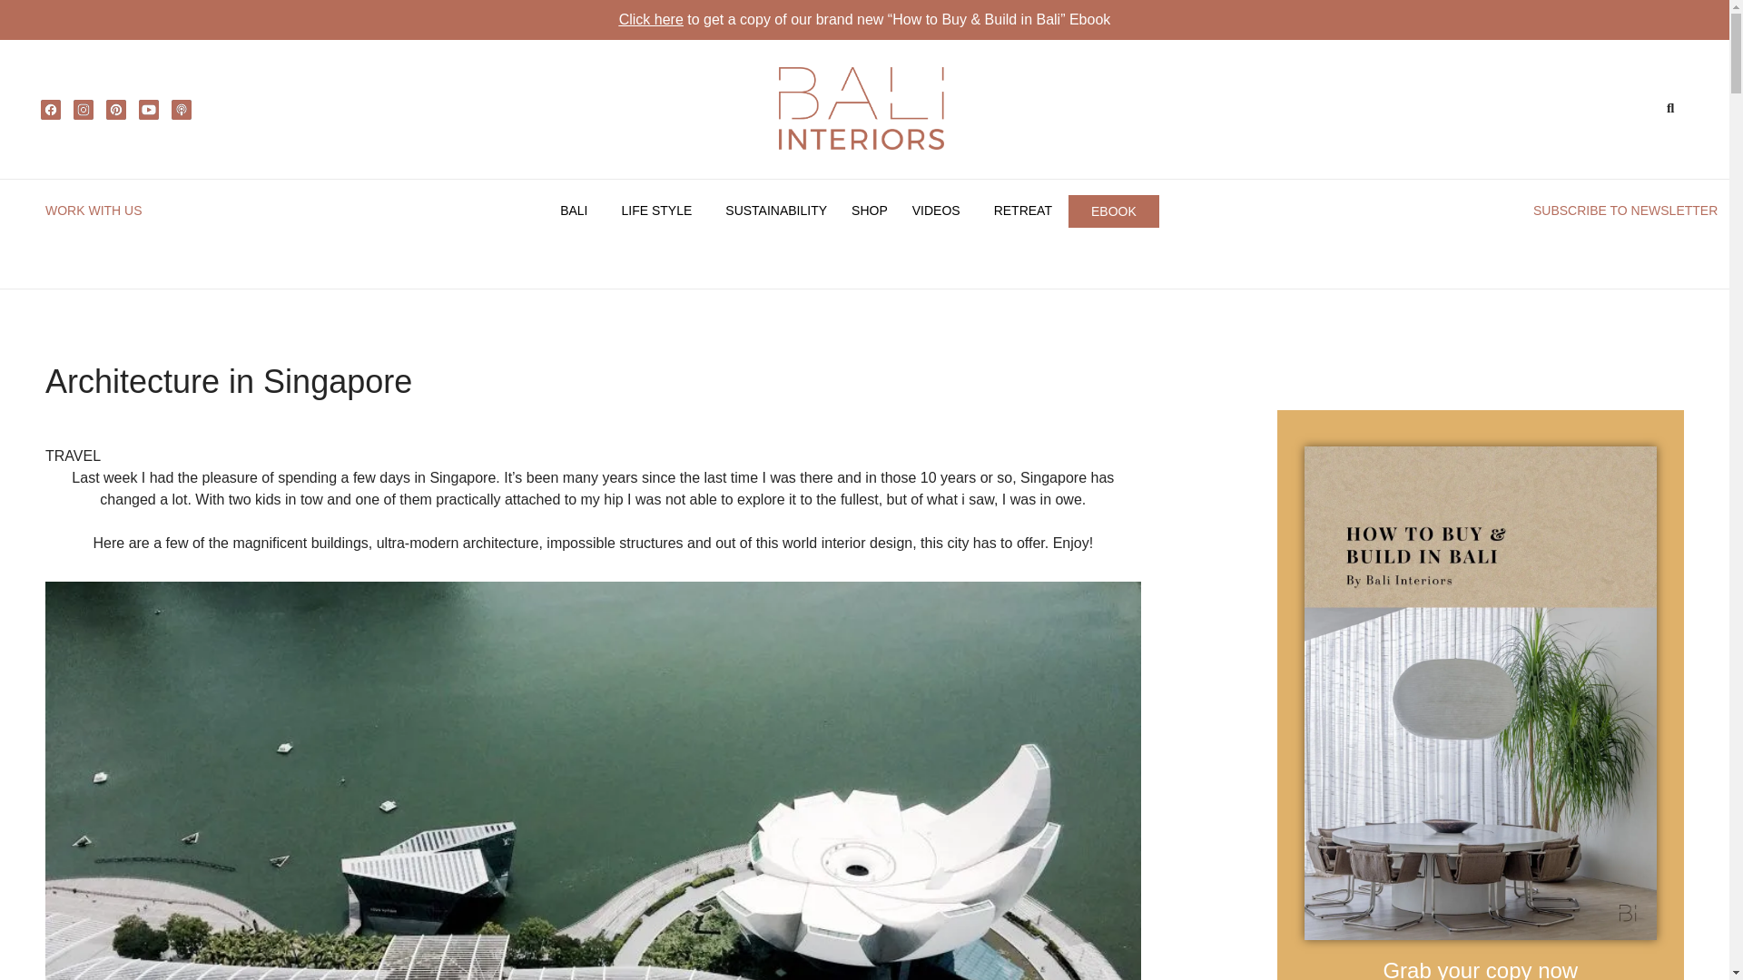  I want to click on SUSTAINABILITY, so click(775, 211).